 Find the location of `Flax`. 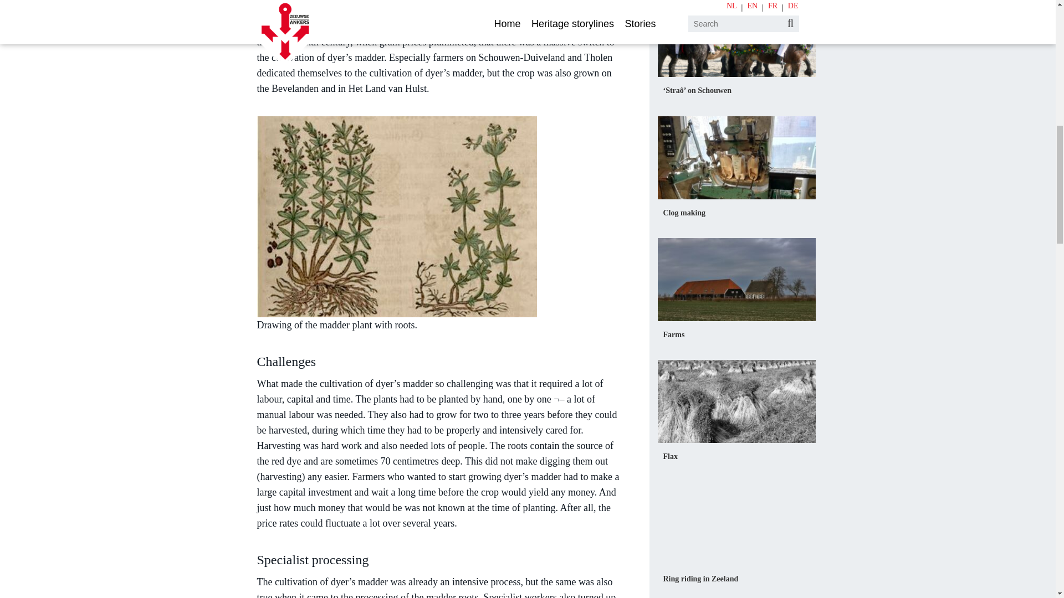

Flax is located at coordinates (669, 456).